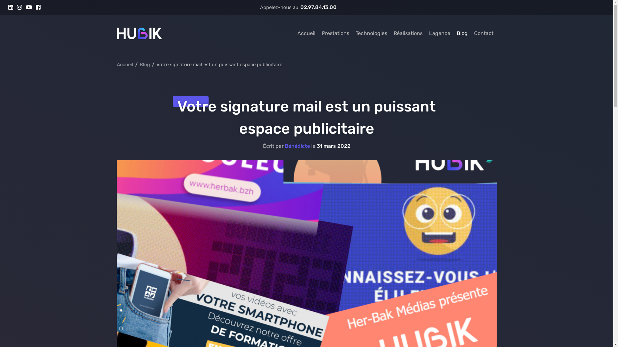 This screenshot has width=618, height=347. What do you see at coordinates (483, 33) in the screenshot?
I see `Contact` at bounding box center [483, 33].